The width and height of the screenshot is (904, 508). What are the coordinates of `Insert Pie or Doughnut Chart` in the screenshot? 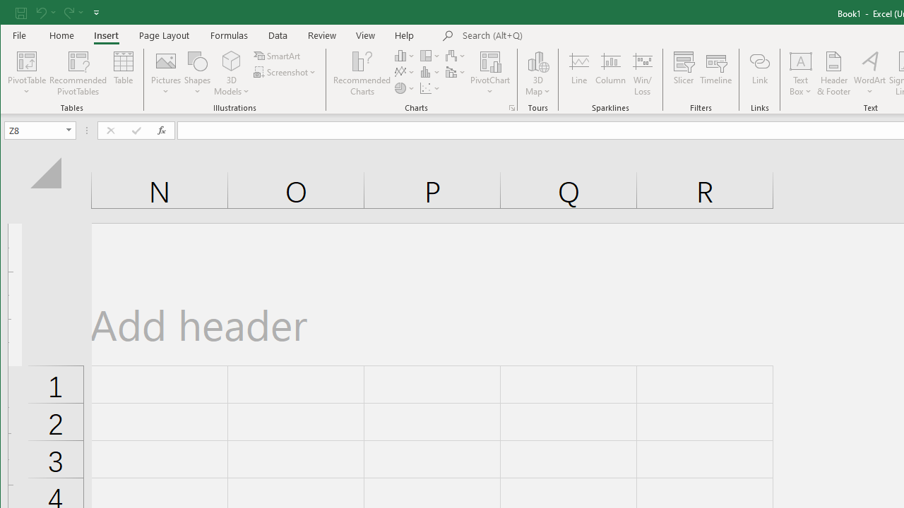 It's located at (405, 87).